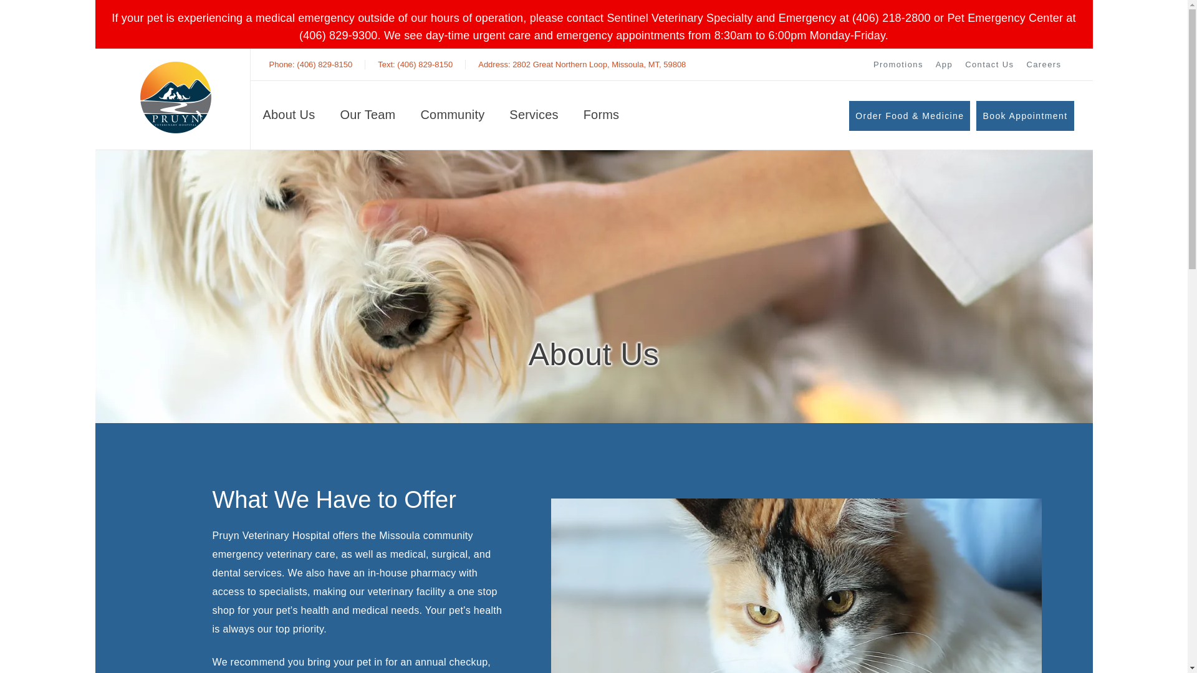 The width and height of the screenshot is (1197, 673). What do you see at coordinates (898, 65) in the screenshot?
I see `Careers` at bounding box center [898, 65].